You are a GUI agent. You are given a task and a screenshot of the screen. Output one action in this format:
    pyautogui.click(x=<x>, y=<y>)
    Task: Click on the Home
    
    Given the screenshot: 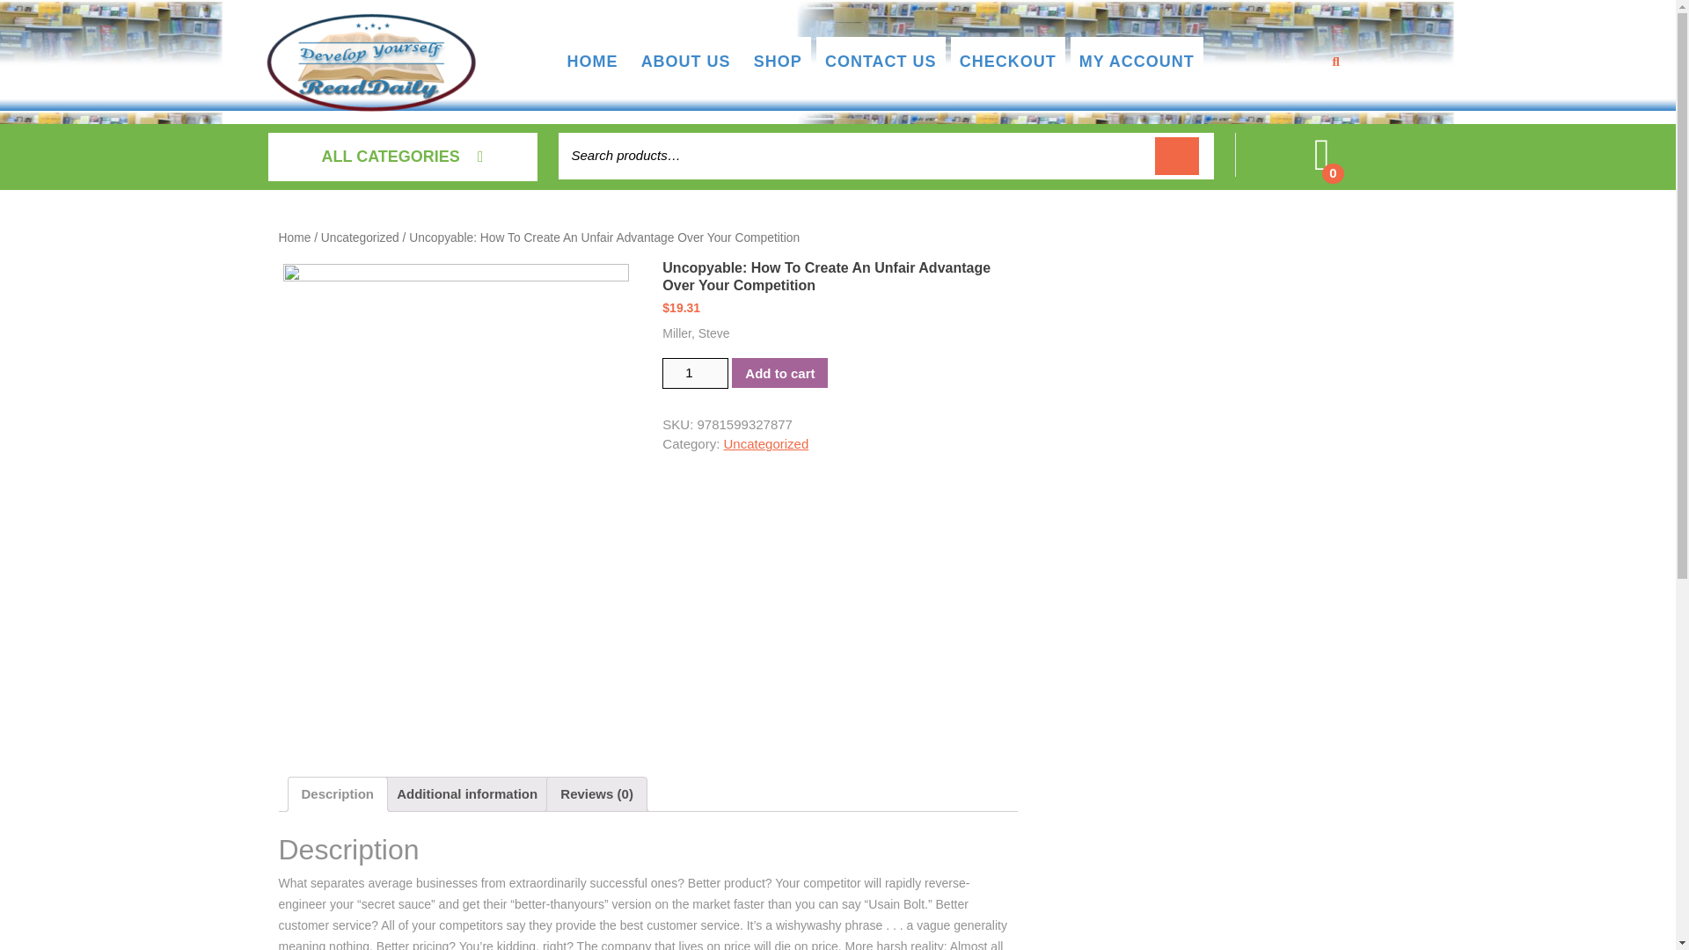 What is the action you would take?
    pyautogui.click(x=294, y=237)
    